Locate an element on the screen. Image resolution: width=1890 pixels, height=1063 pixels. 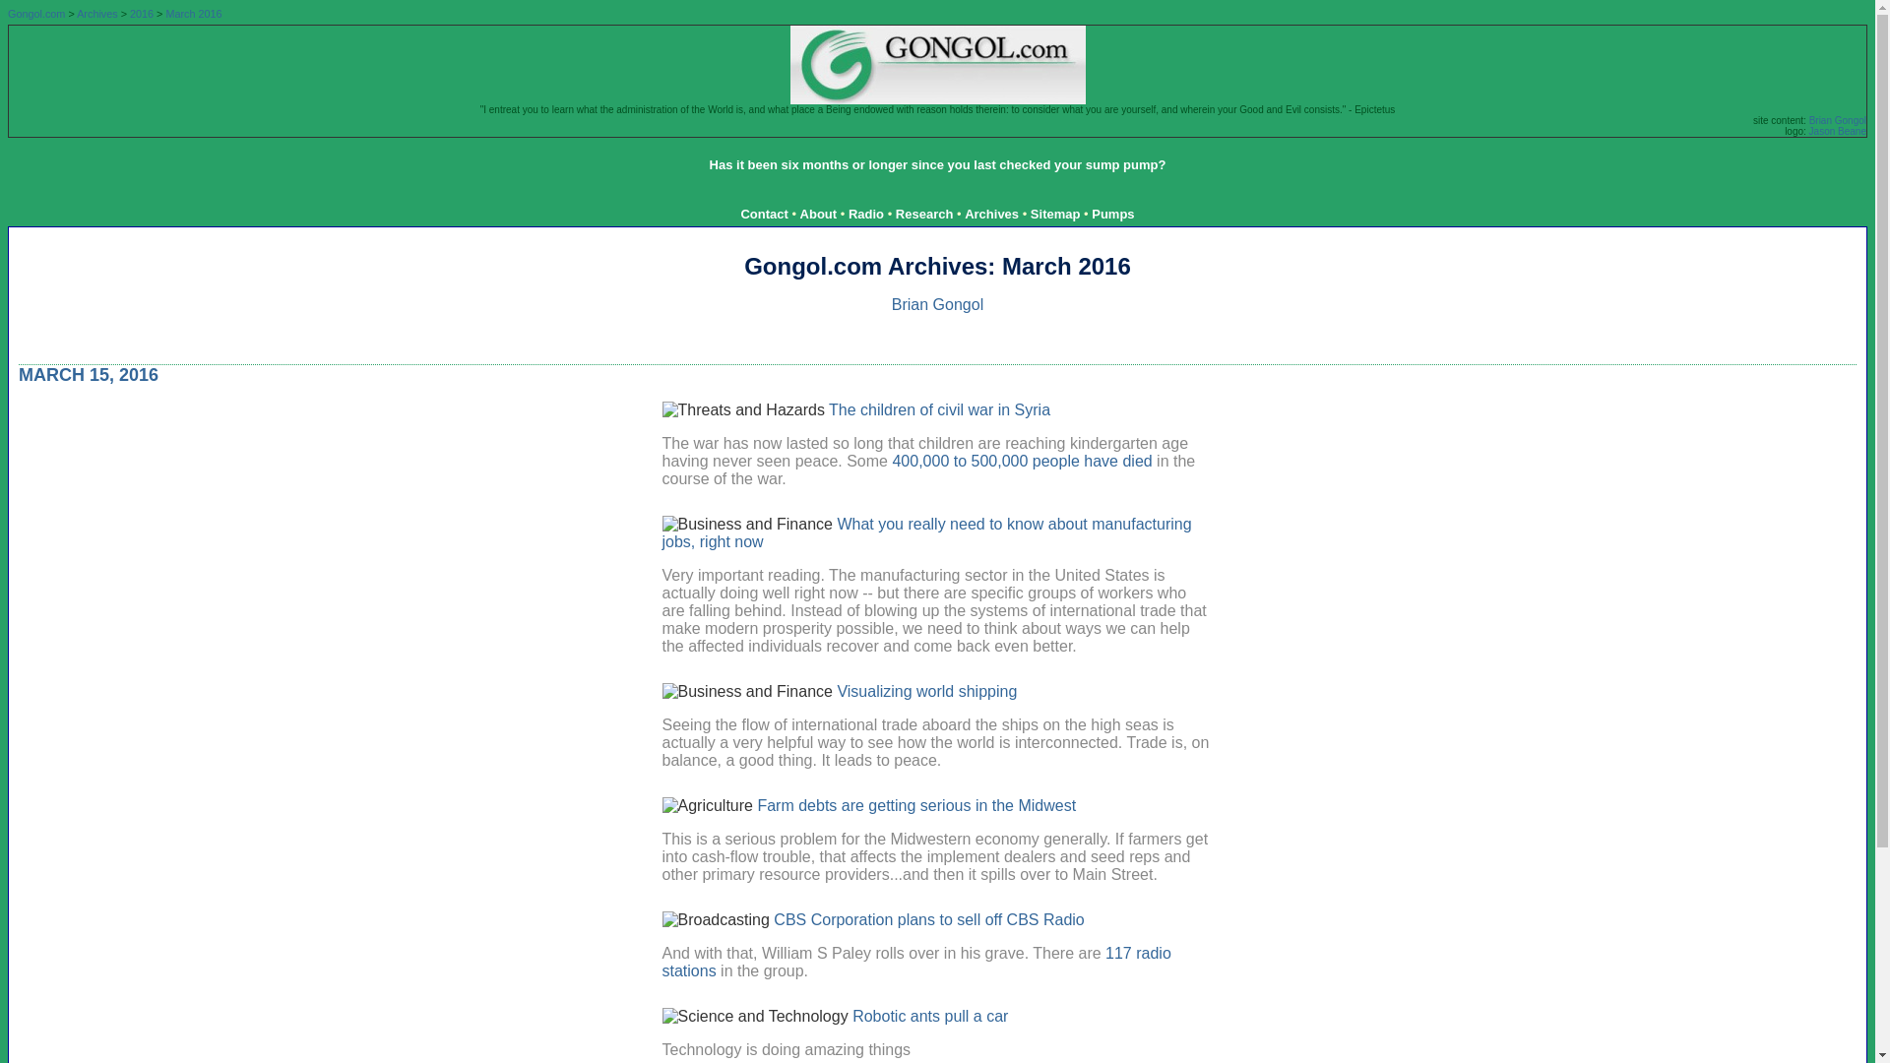
Research is located at coordinates (925, 213).